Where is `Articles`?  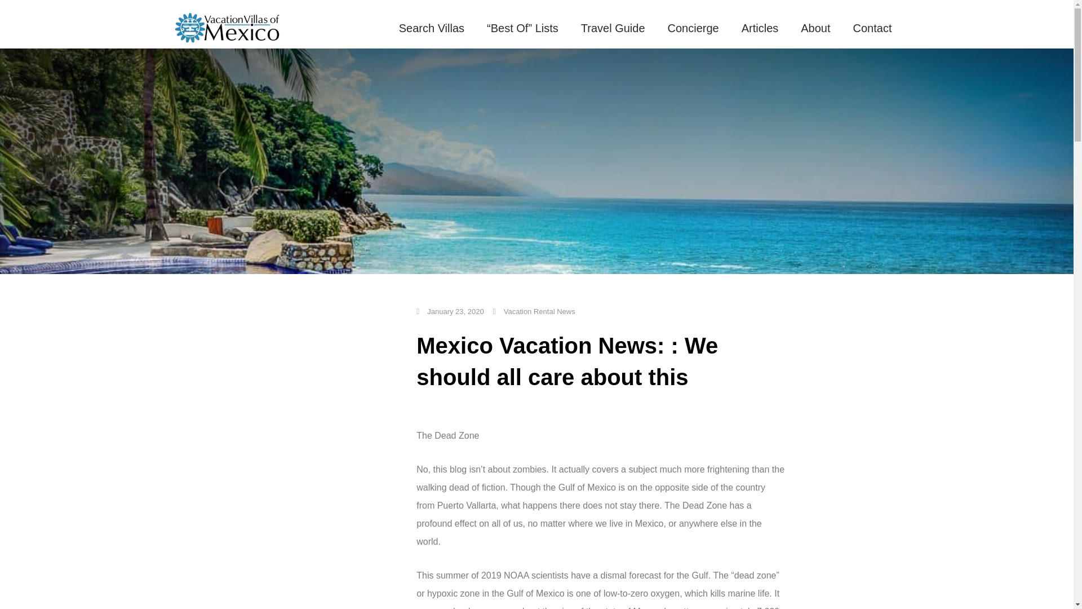 Articles is located at coordinates (760, 28).